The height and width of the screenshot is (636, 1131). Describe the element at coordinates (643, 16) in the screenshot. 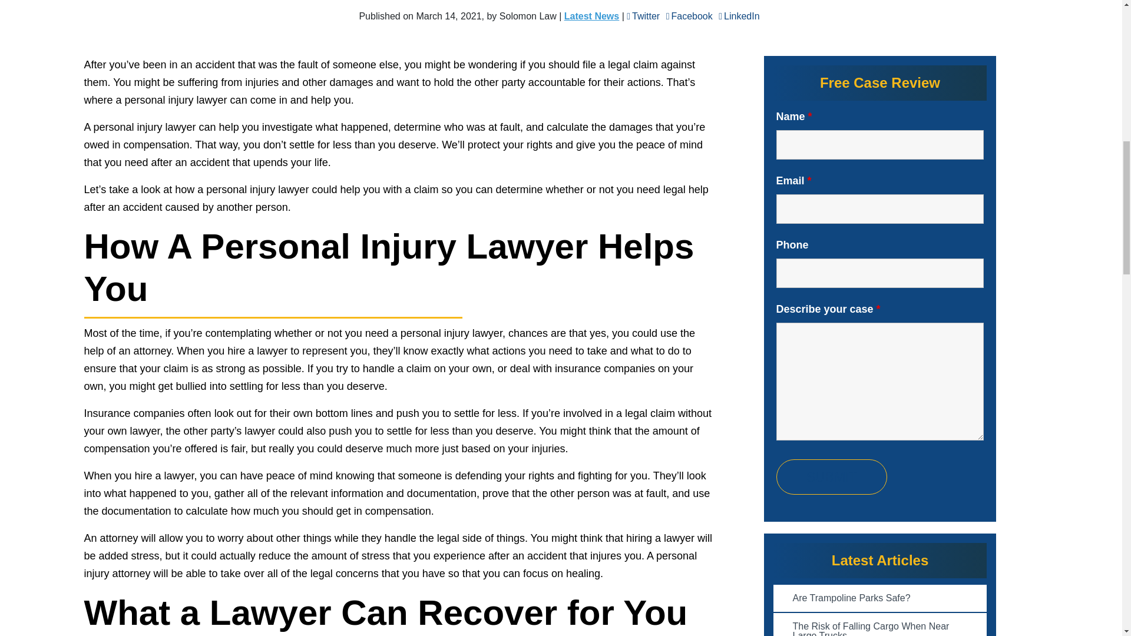

I see `Twitter` at that location.